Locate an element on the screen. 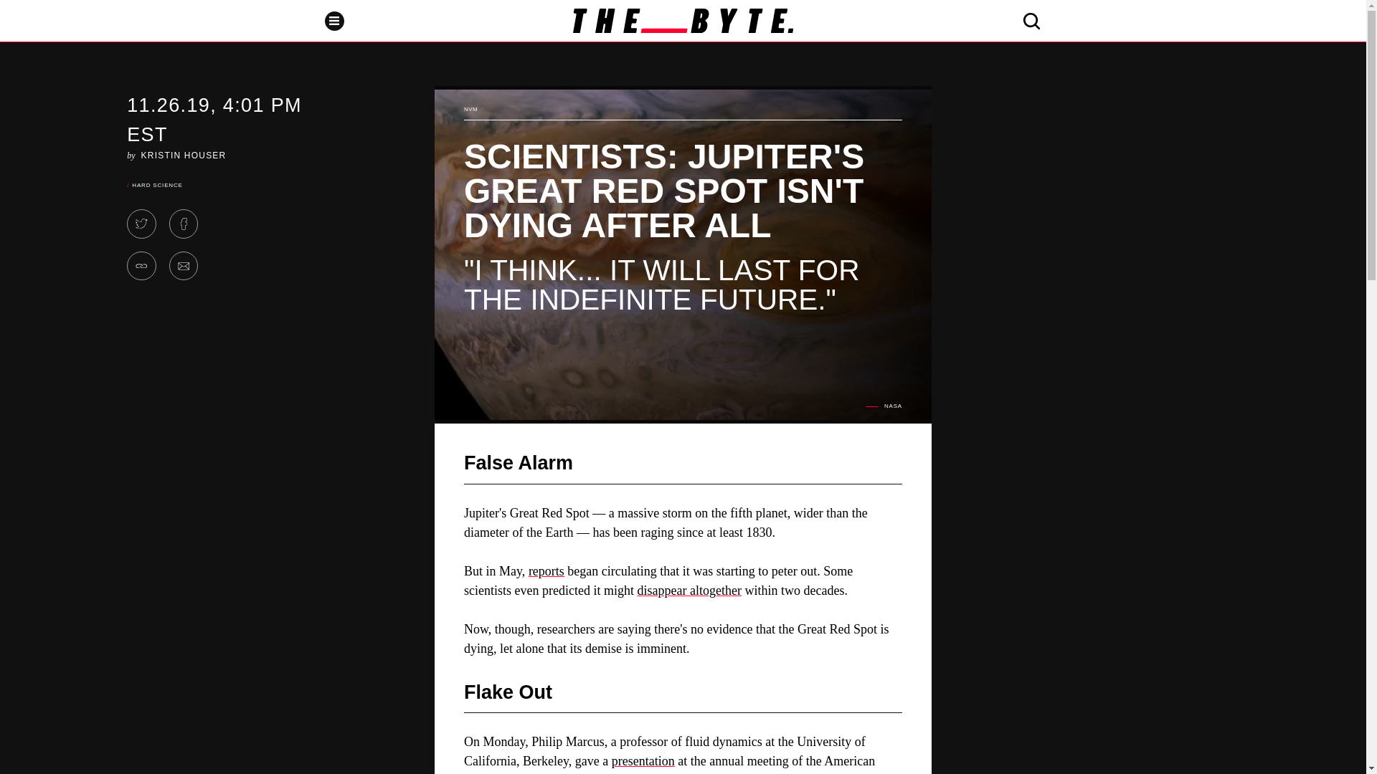 This screenshot has height=774, width=1377. Share to Facebook is located at coordinates (184, 224).